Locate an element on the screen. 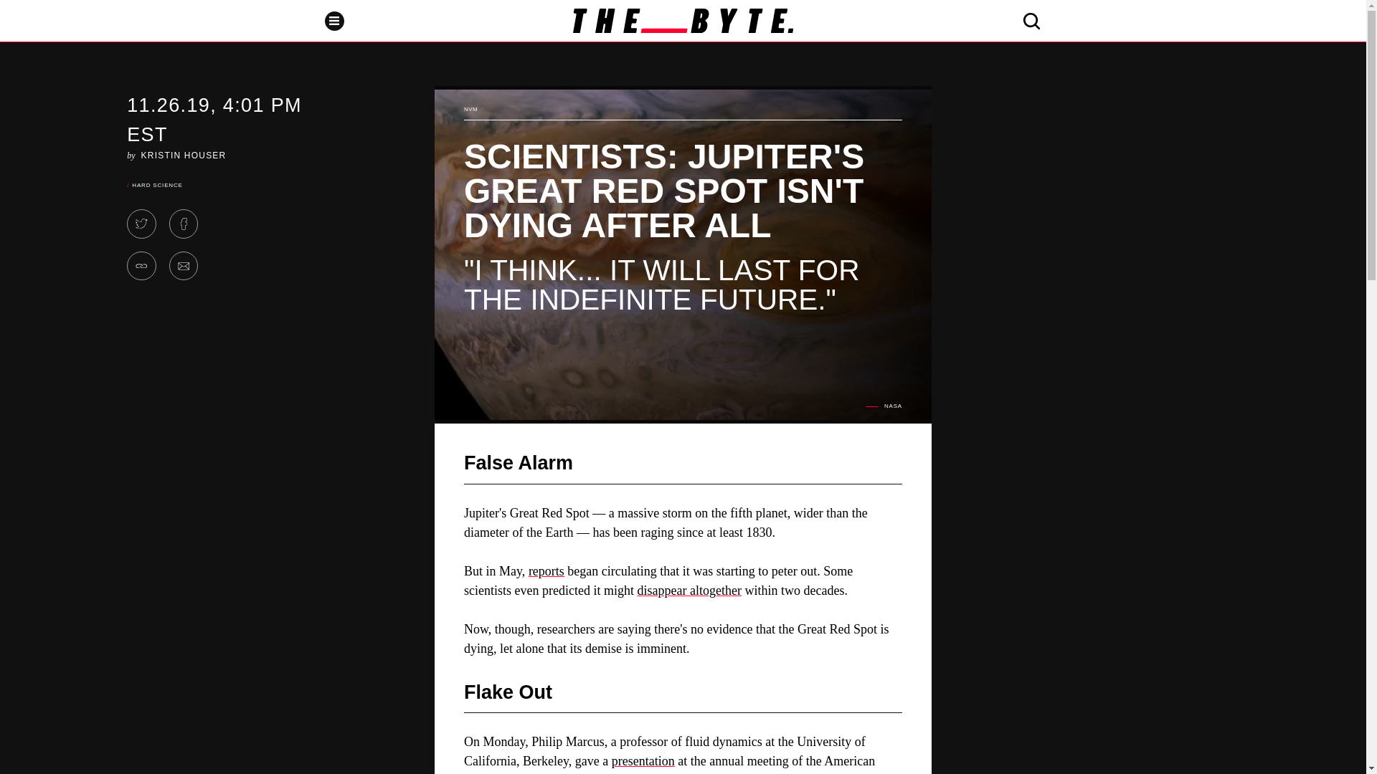 This screenshot has height=774, width=1377. Share to Facebook is located at coordinates (184, 224).